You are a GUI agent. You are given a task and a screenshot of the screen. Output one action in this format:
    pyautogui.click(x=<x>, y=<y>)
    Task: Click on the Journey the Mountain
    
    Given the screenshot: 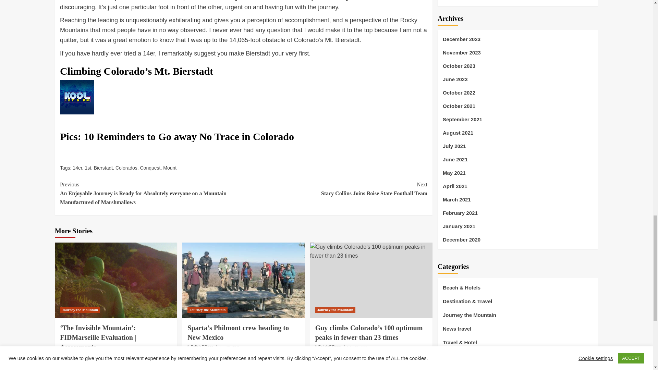 What is the action you would take?
    pyautogui.click(x=208, y=310)
    